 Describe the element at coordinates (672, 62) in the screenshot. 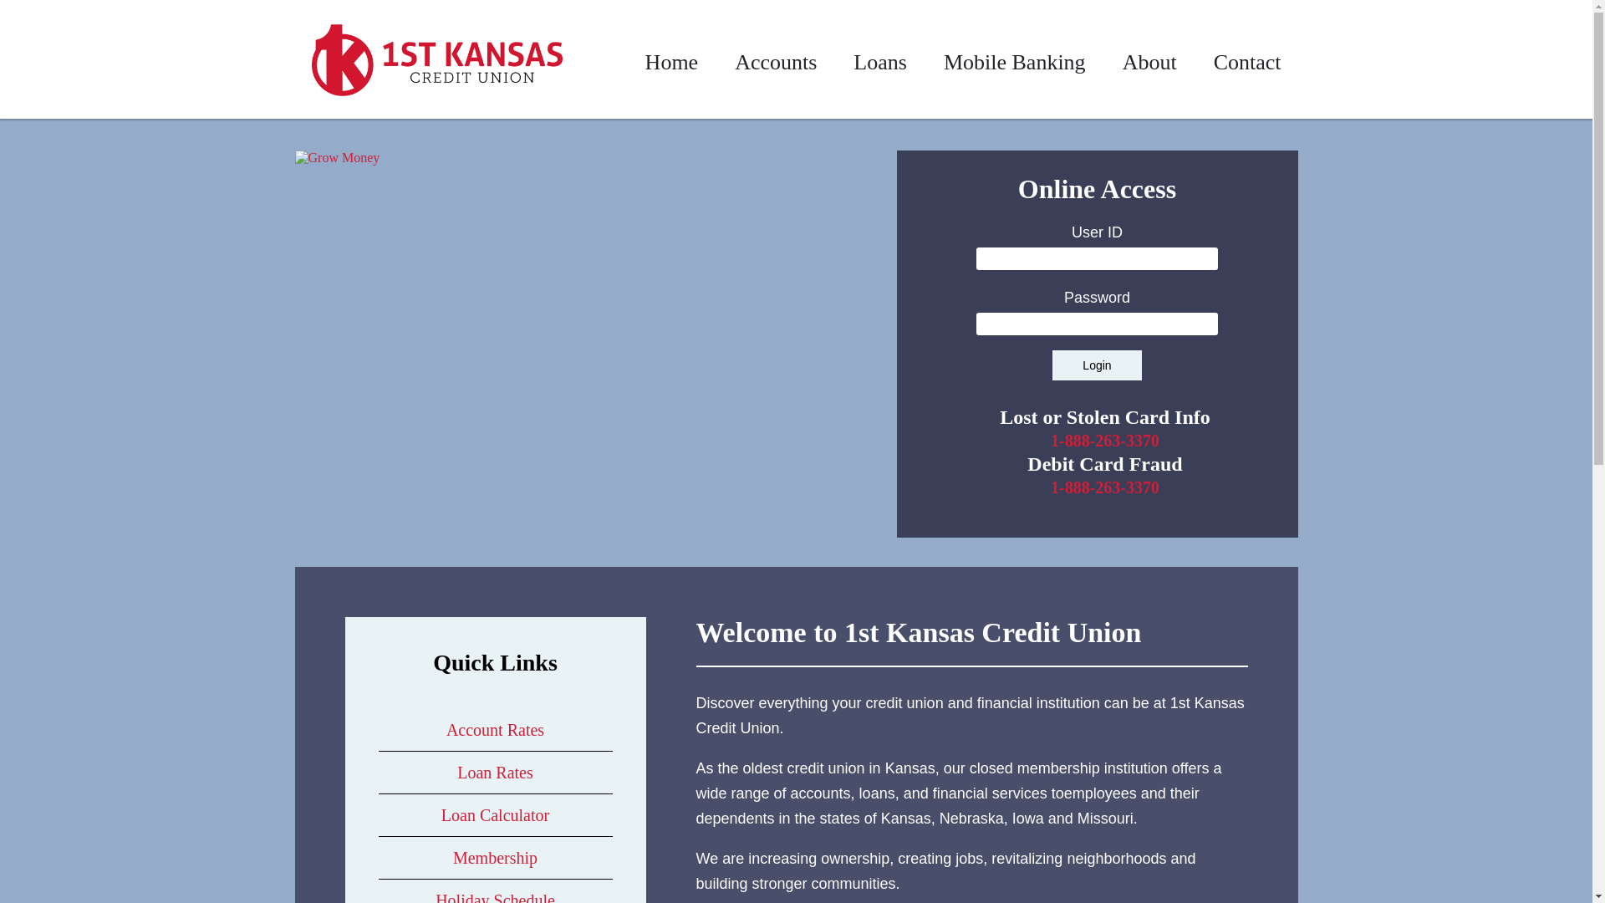

I see `Home` at that location.